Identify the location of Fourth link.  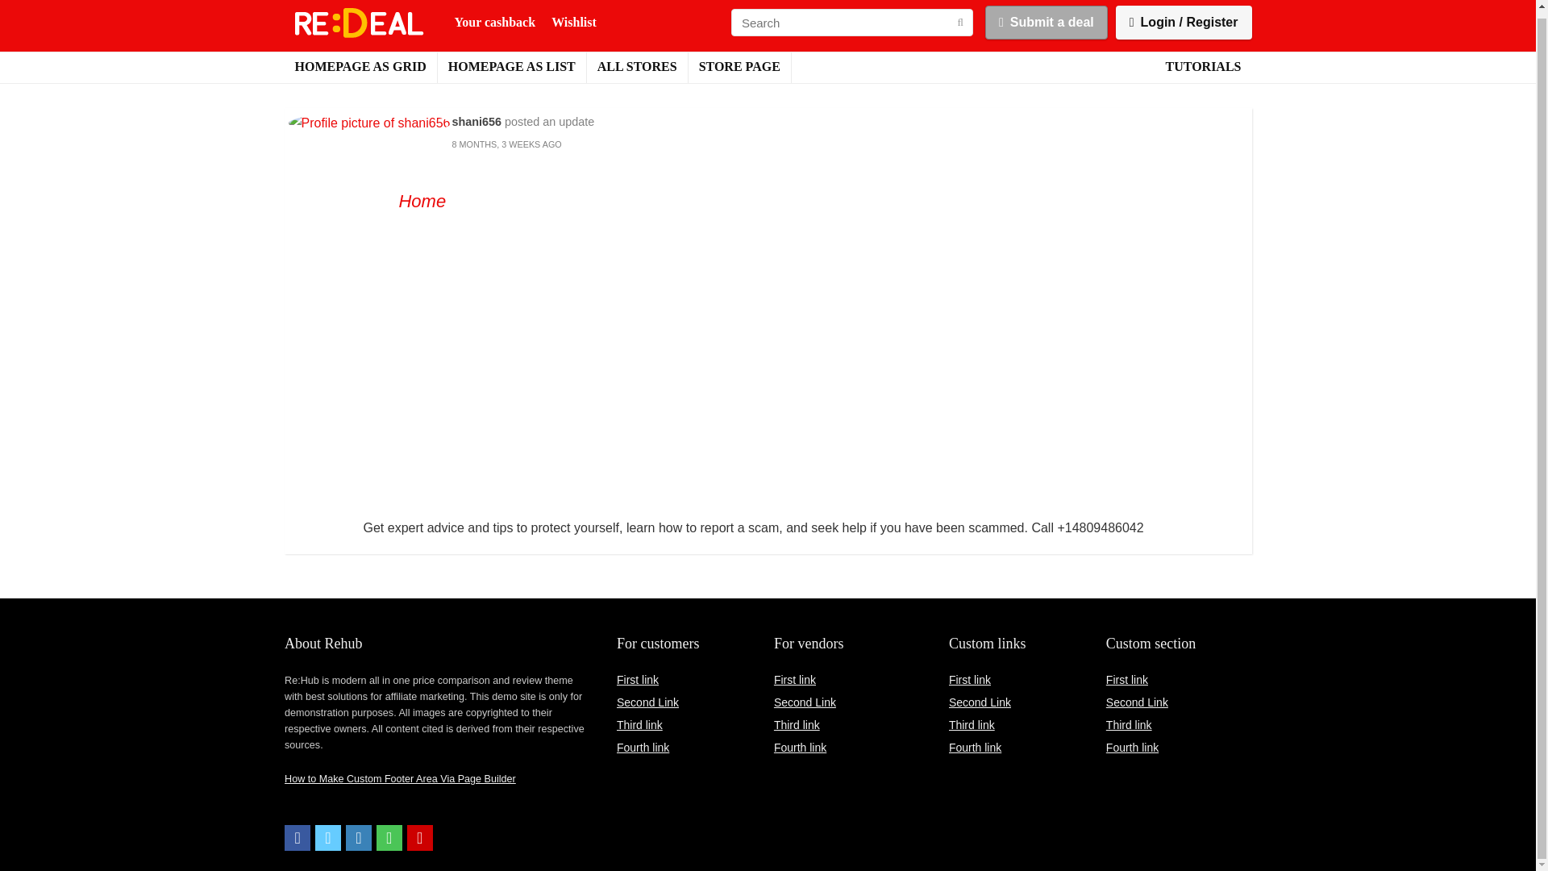
(800, 748).